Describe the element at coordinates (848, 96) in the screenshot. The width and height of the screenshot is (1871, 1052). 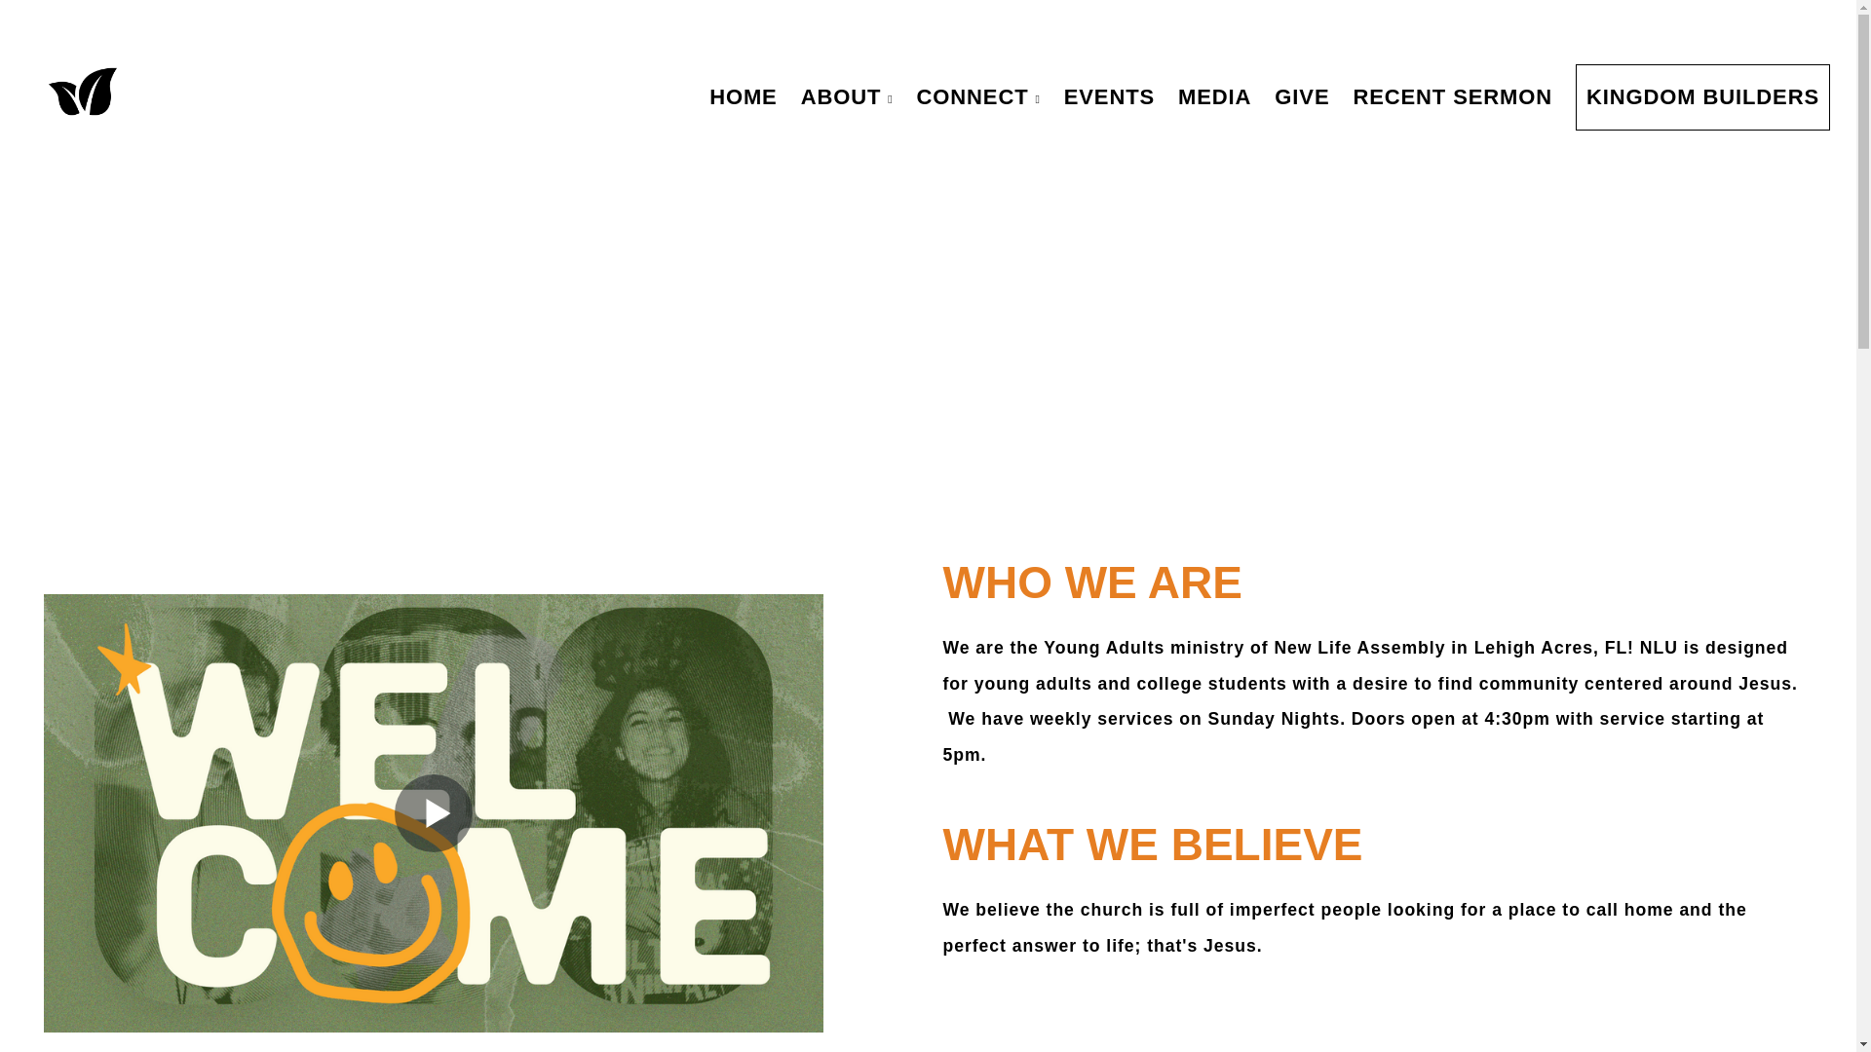
I see `ABOUT ` at that location.